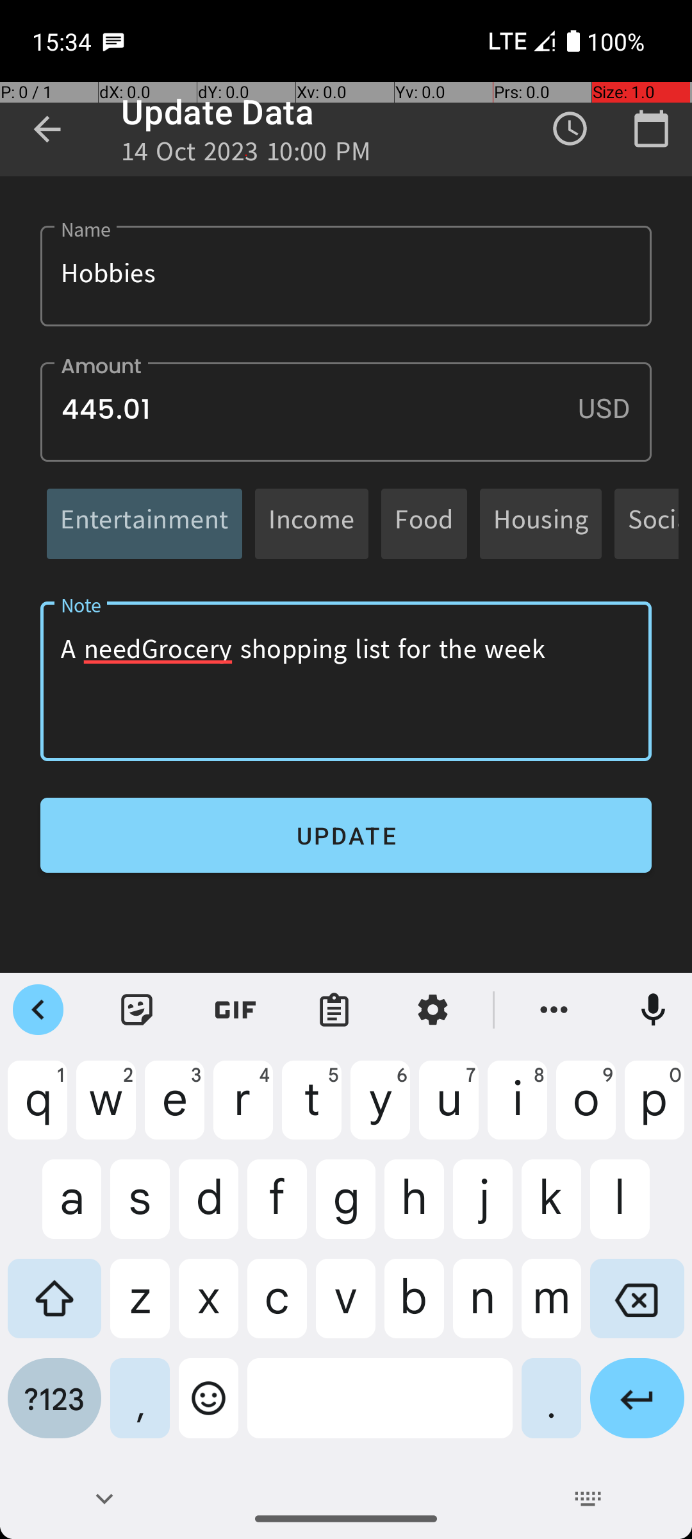  What do you see at coordinates (346, 412) in the screenshot?
I see `445.01` at bounding box center [346, 412].